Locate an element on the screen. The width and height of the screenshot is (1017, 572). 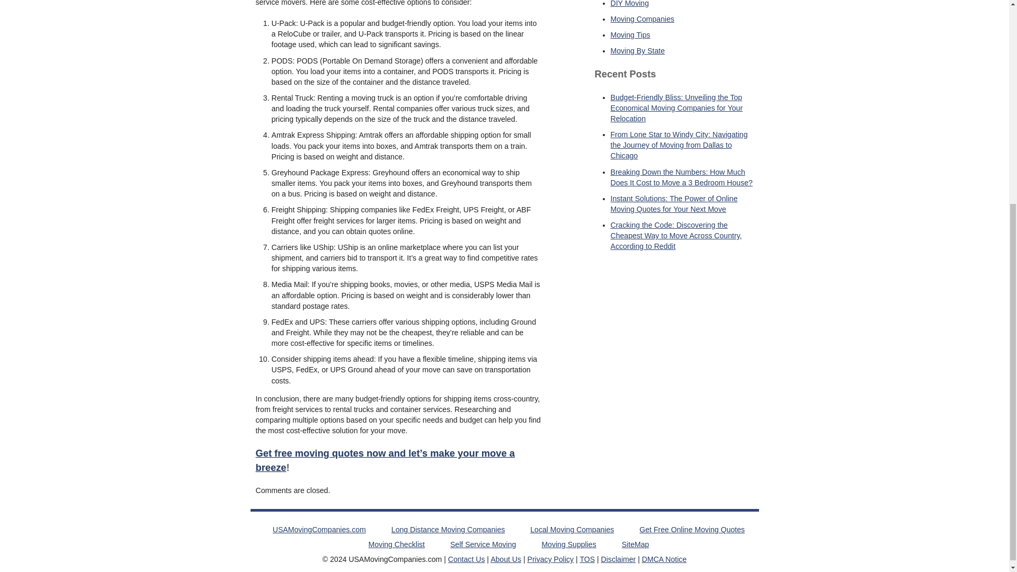
Moving Supplies is located at coordinates (568, 544).